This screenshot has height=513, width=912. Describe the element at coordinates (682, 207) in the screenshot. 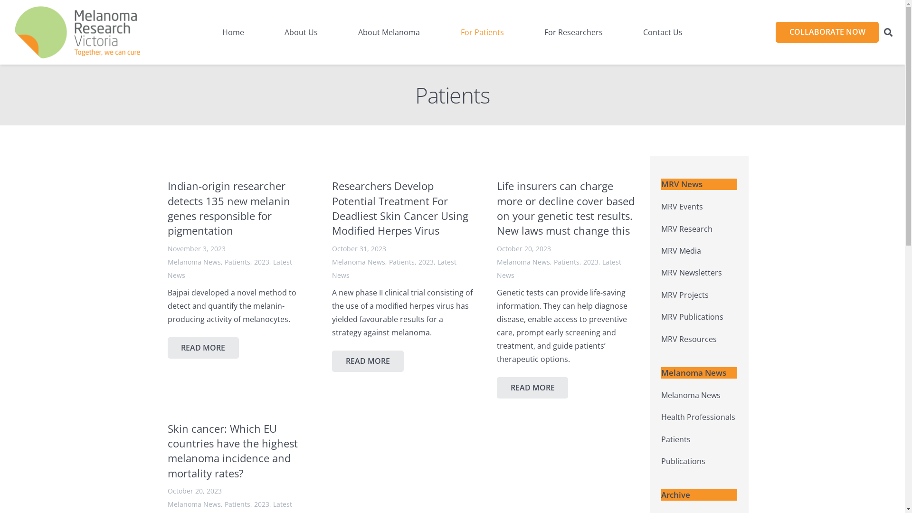

I see `MRV Events` at that location.